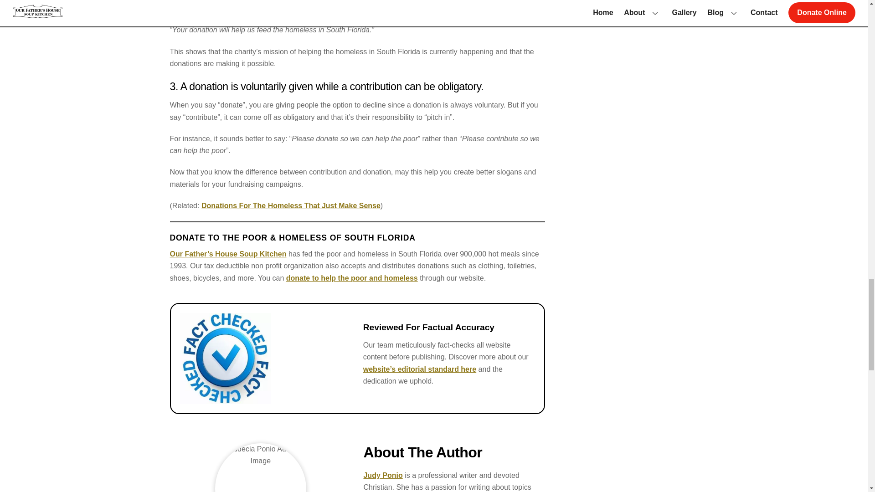 Image resolution: width=875 pixels, height=492 pixels. What do you see at coordinates (352, 278) in the screenshot?
I see `donate to help the poor and homeless` at bounding box center [352, 278].